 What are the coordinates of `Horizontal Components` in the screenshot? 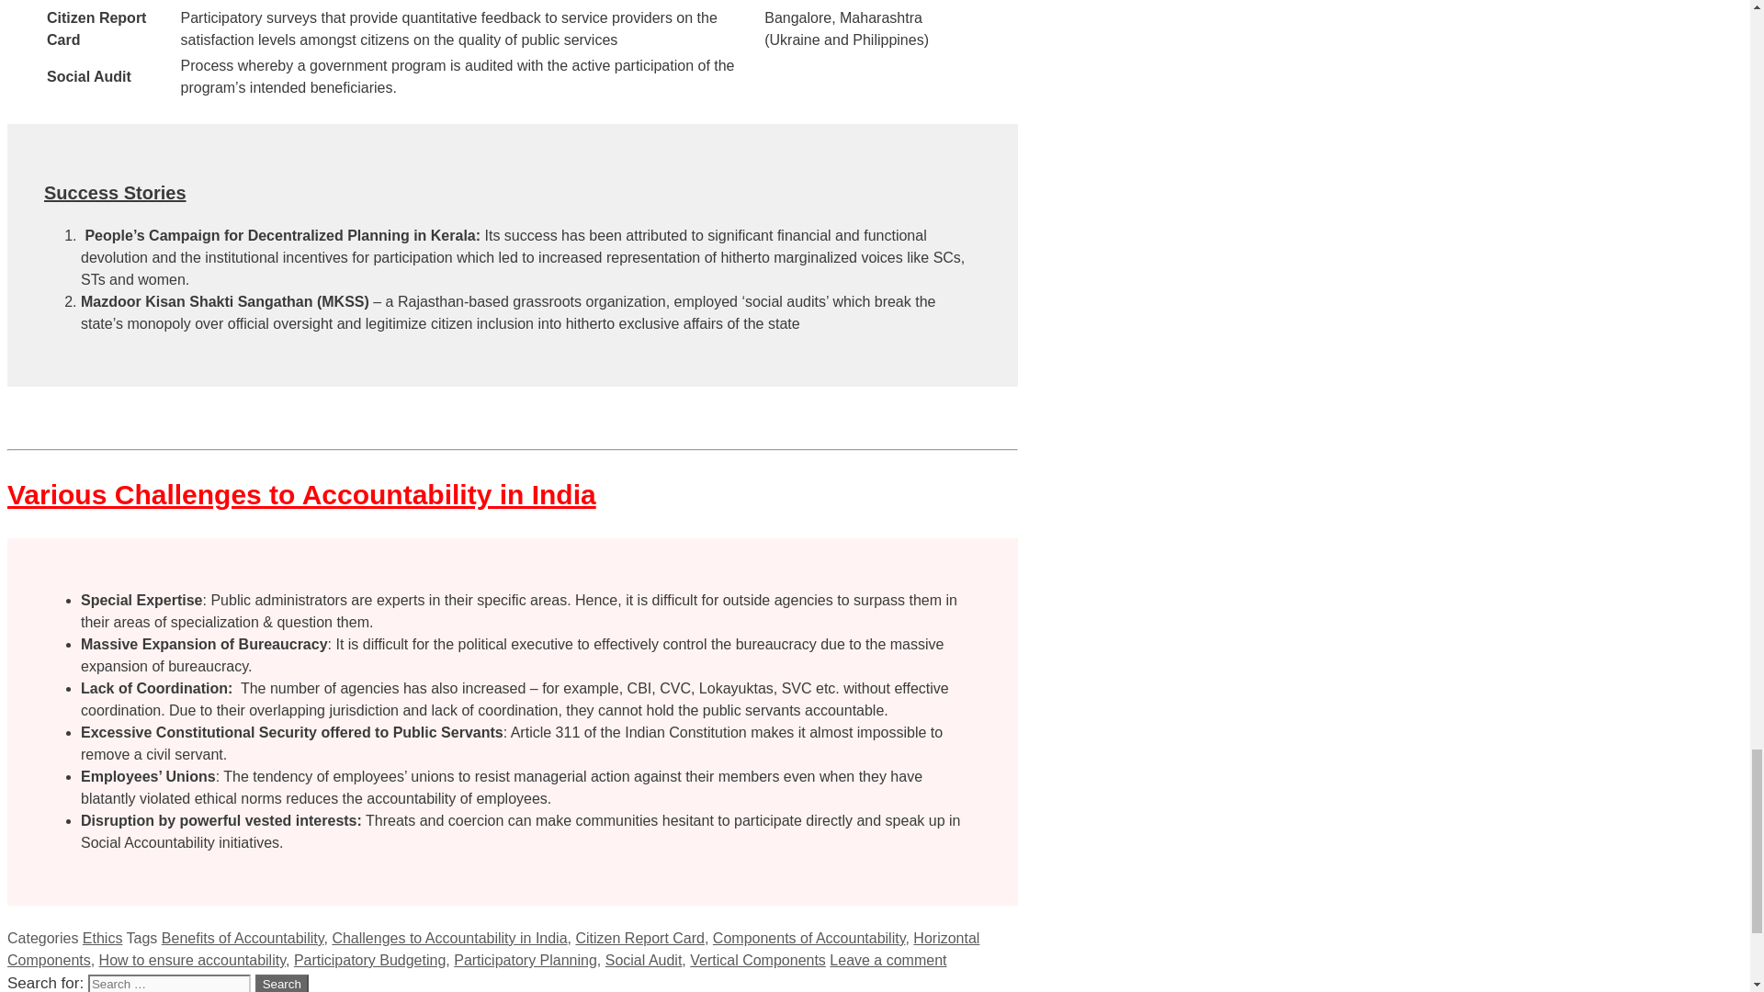 It's located at (492, 950).